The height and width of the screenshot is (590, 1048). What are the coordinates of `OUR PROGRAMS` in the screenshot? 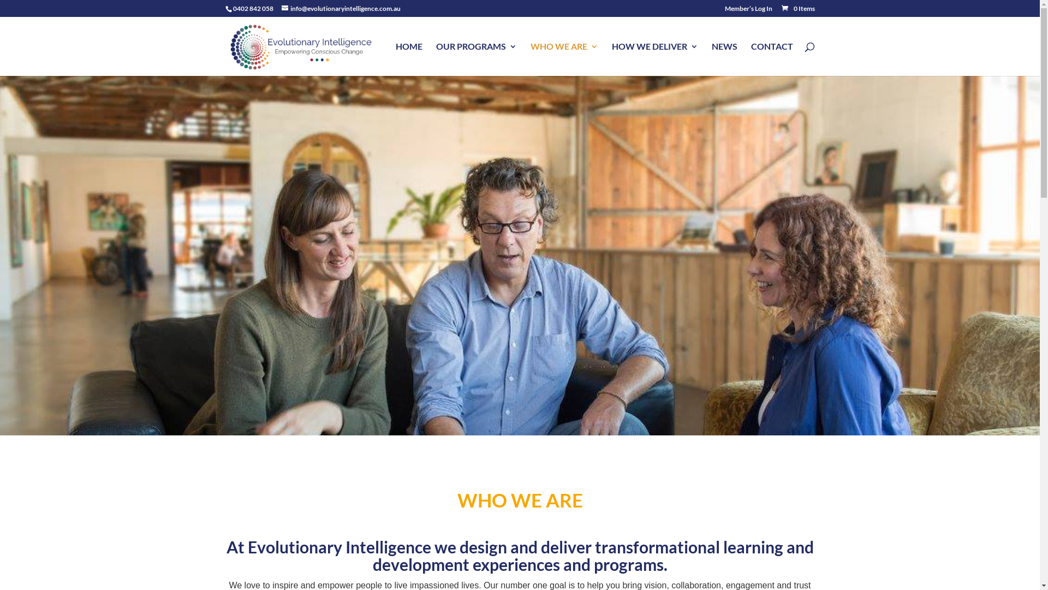 It's located at (476, 59).